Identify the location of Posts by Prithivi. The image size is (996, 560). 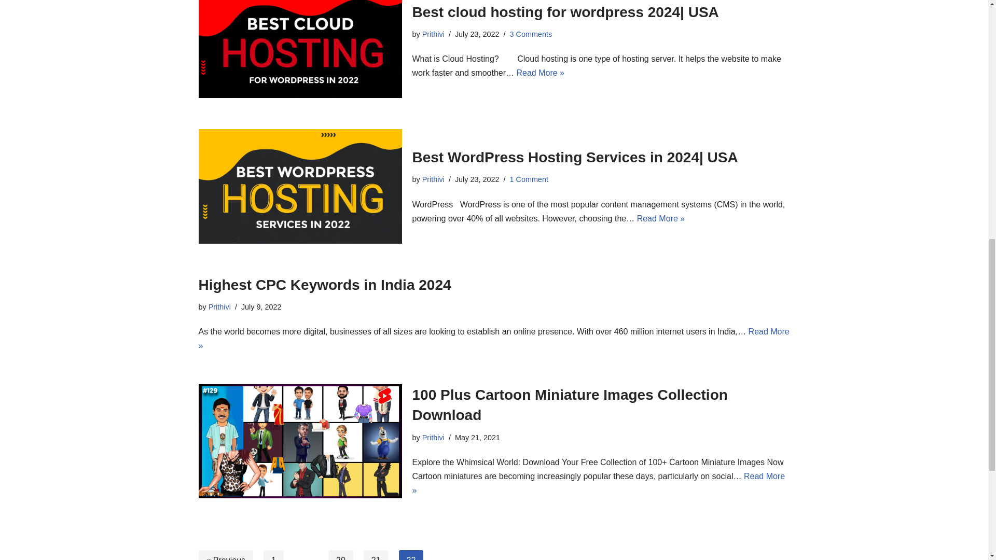
(433, 179).